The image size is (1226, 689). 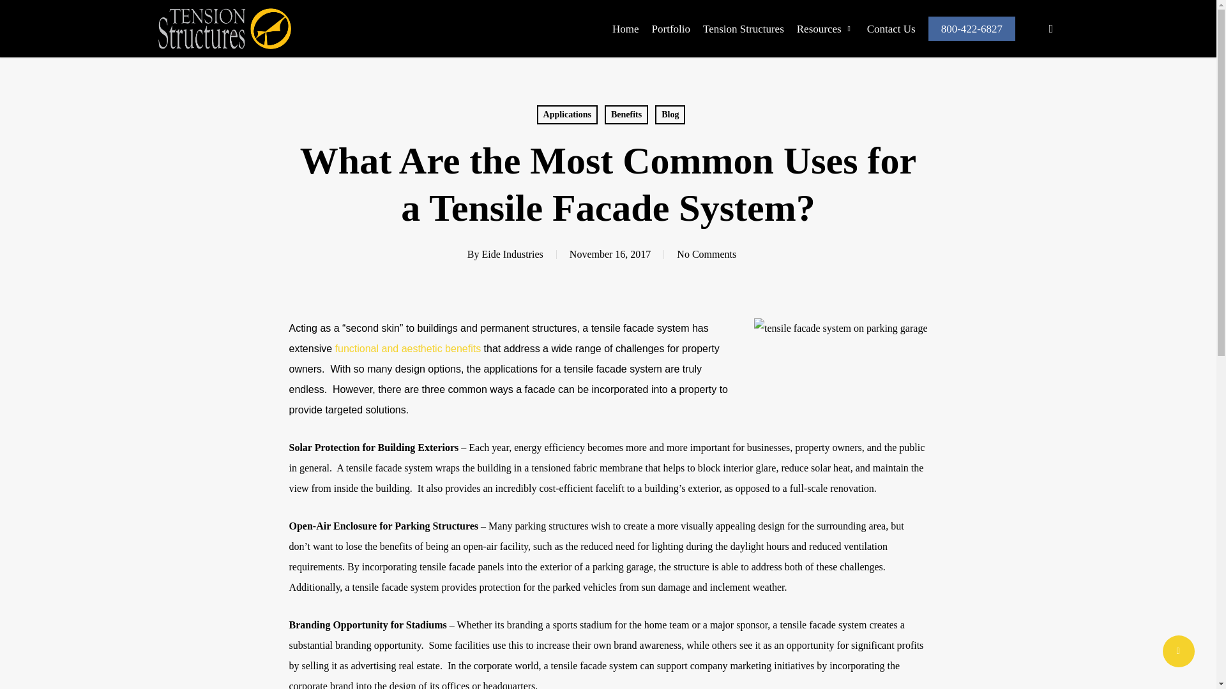 What do you see at coordinates (670, 115) in the screenshot?
I see `Blog` at bounding box center [670, 115].